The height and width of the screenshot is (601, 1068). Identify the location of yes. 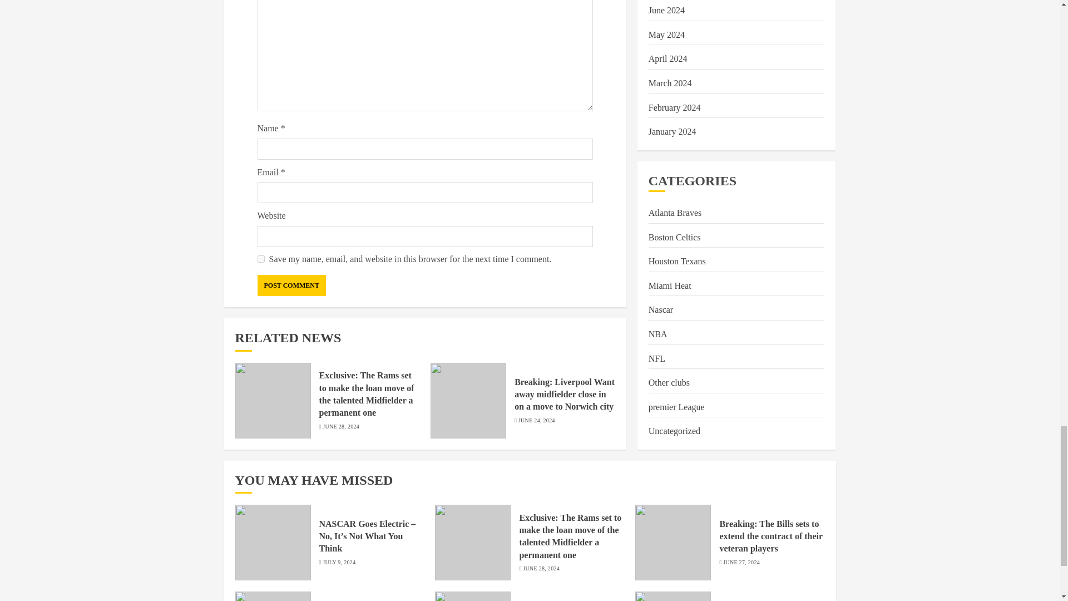
(260, 259).